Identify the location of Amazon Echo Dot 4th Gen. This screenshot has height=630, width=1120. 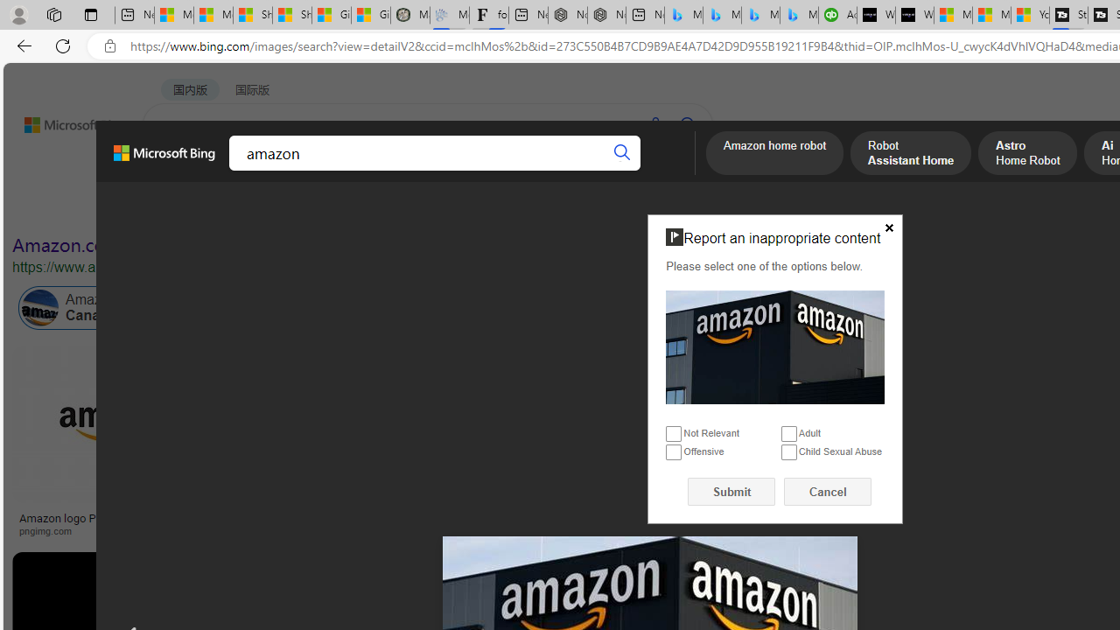
(1036, 407).